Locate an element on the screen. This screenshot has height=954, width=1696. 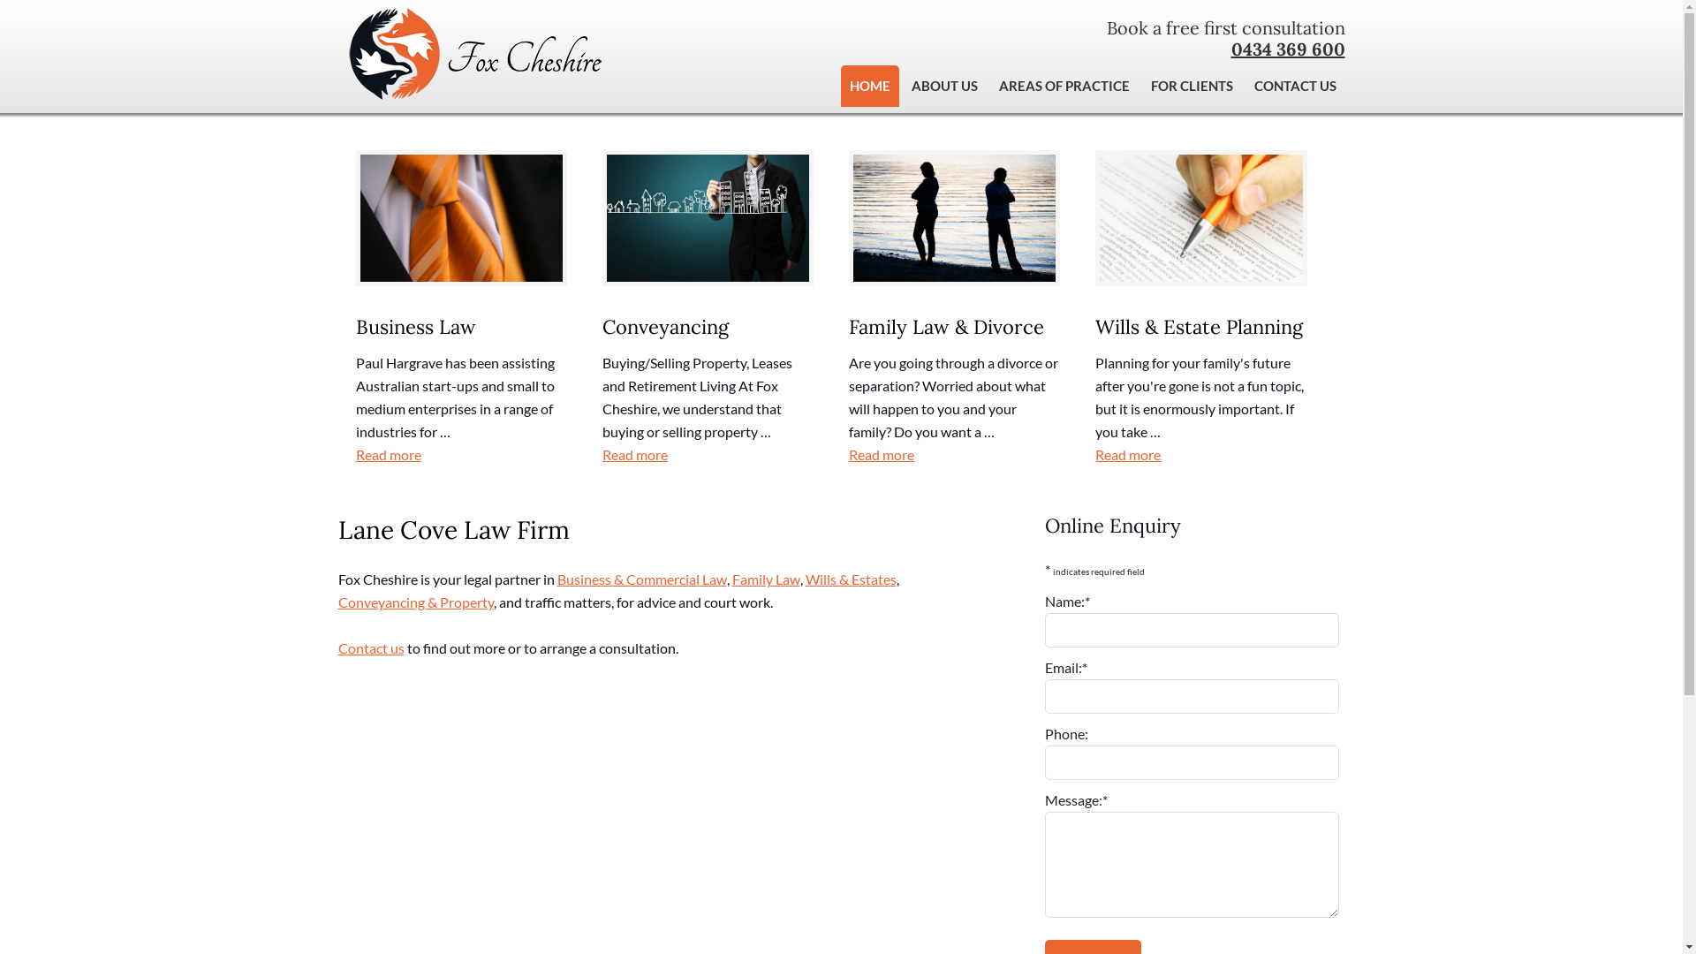
Business & Commercial Law is located at coordinates (641, 579).